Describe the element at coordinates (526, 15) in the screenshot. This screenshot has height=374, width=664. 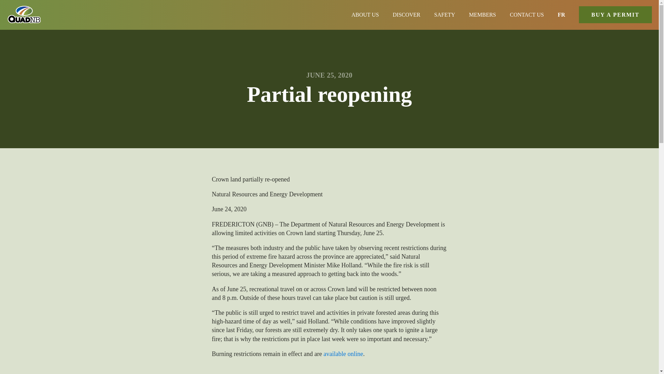
I see `CONTACT US` at that location.